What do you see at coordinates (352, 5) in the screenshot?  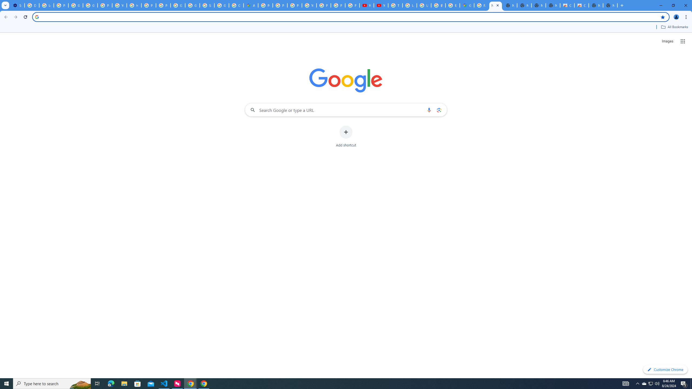 I see `Privacy Checkup` at bounding box center [352, 5].